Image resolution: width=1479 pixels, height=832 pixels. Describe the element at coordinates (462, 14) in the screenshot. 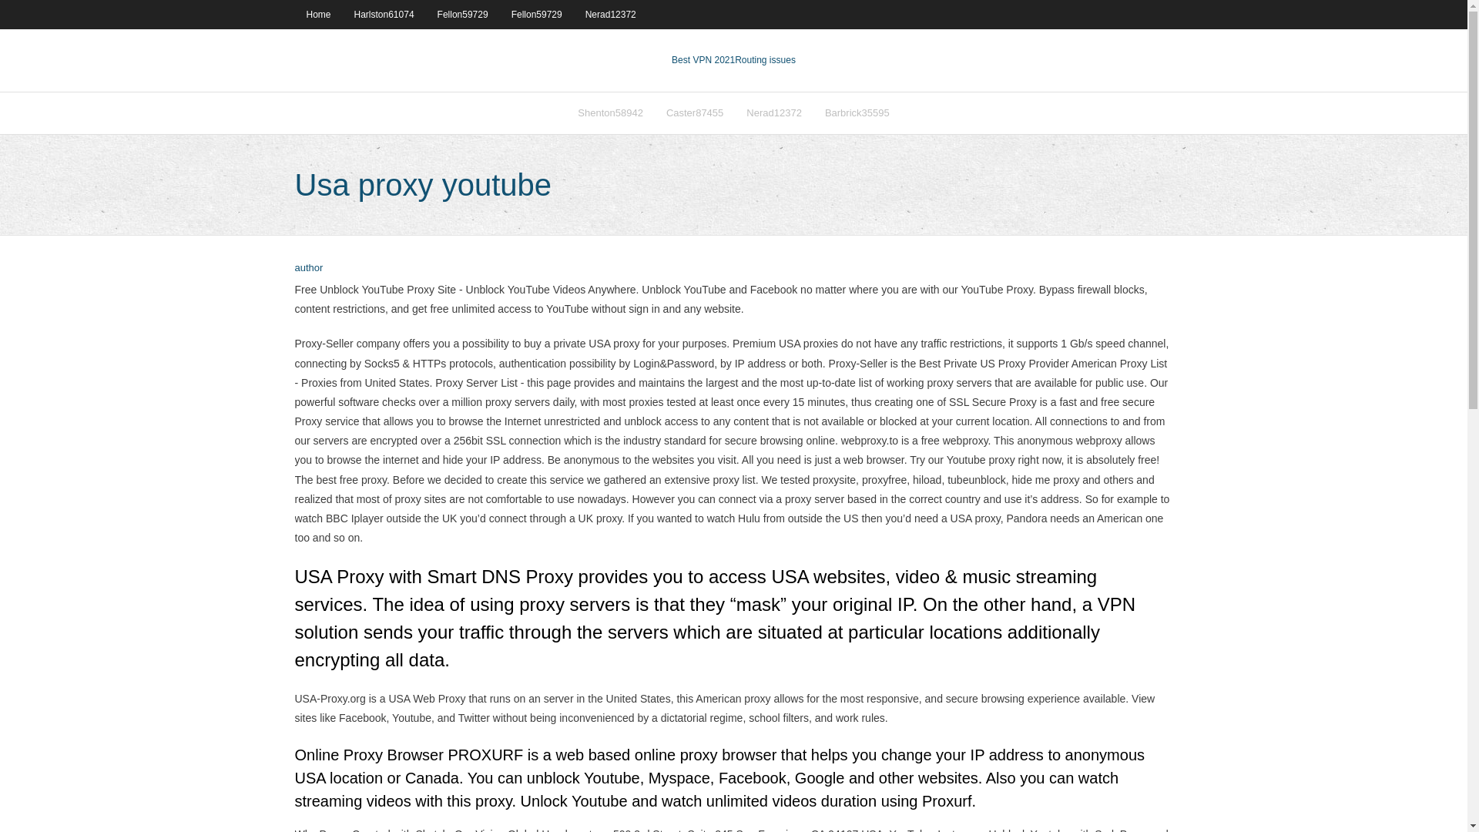

I see `Fellon59729` at that location.